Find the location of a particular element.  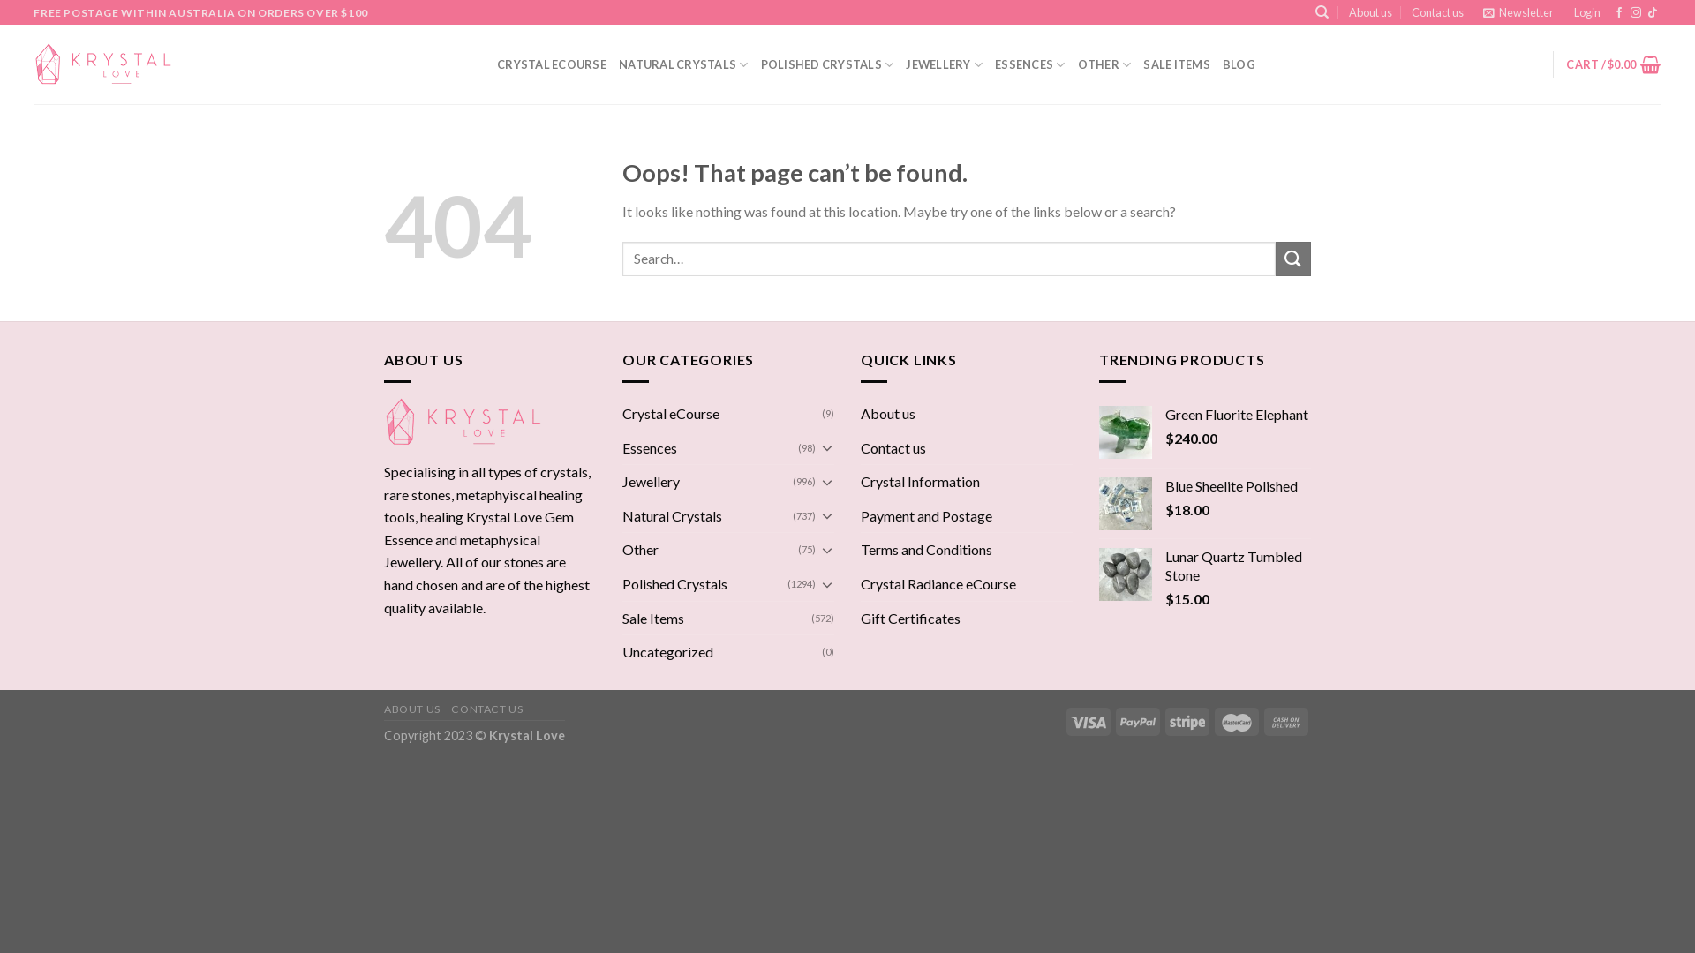

CART / $0.00 is located at coordinates (1614, 64).